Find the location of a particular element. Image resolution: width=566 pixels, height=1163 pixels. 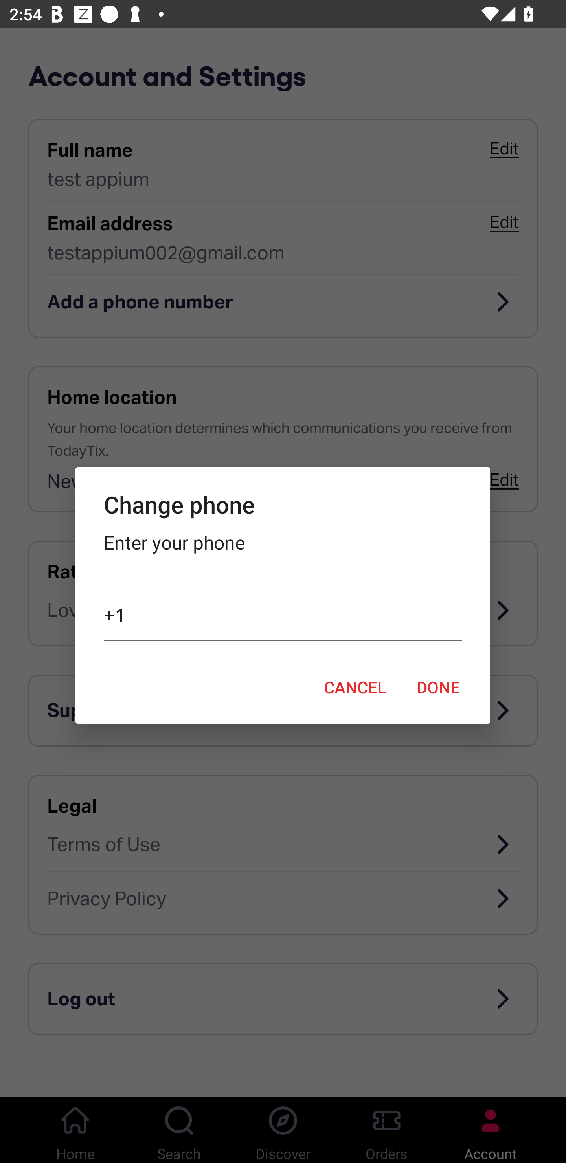

CANCEL is located at coordinates (355, 687).